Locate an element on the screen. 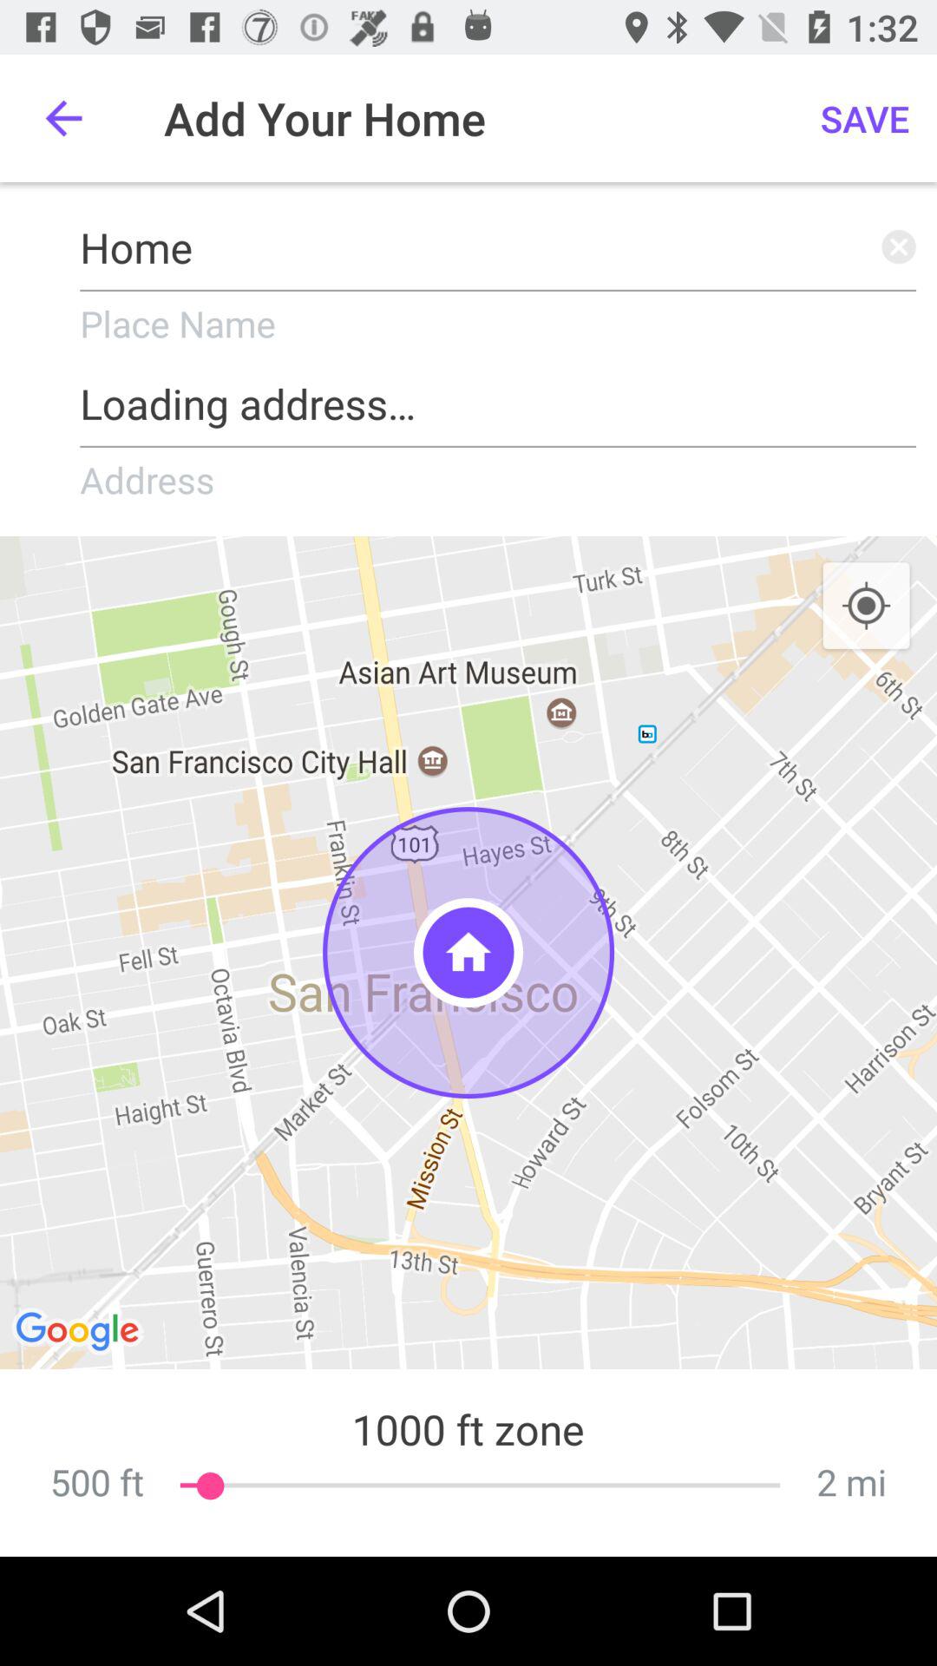  tap the icon next to the add your home is located at coordinates (63, 118).